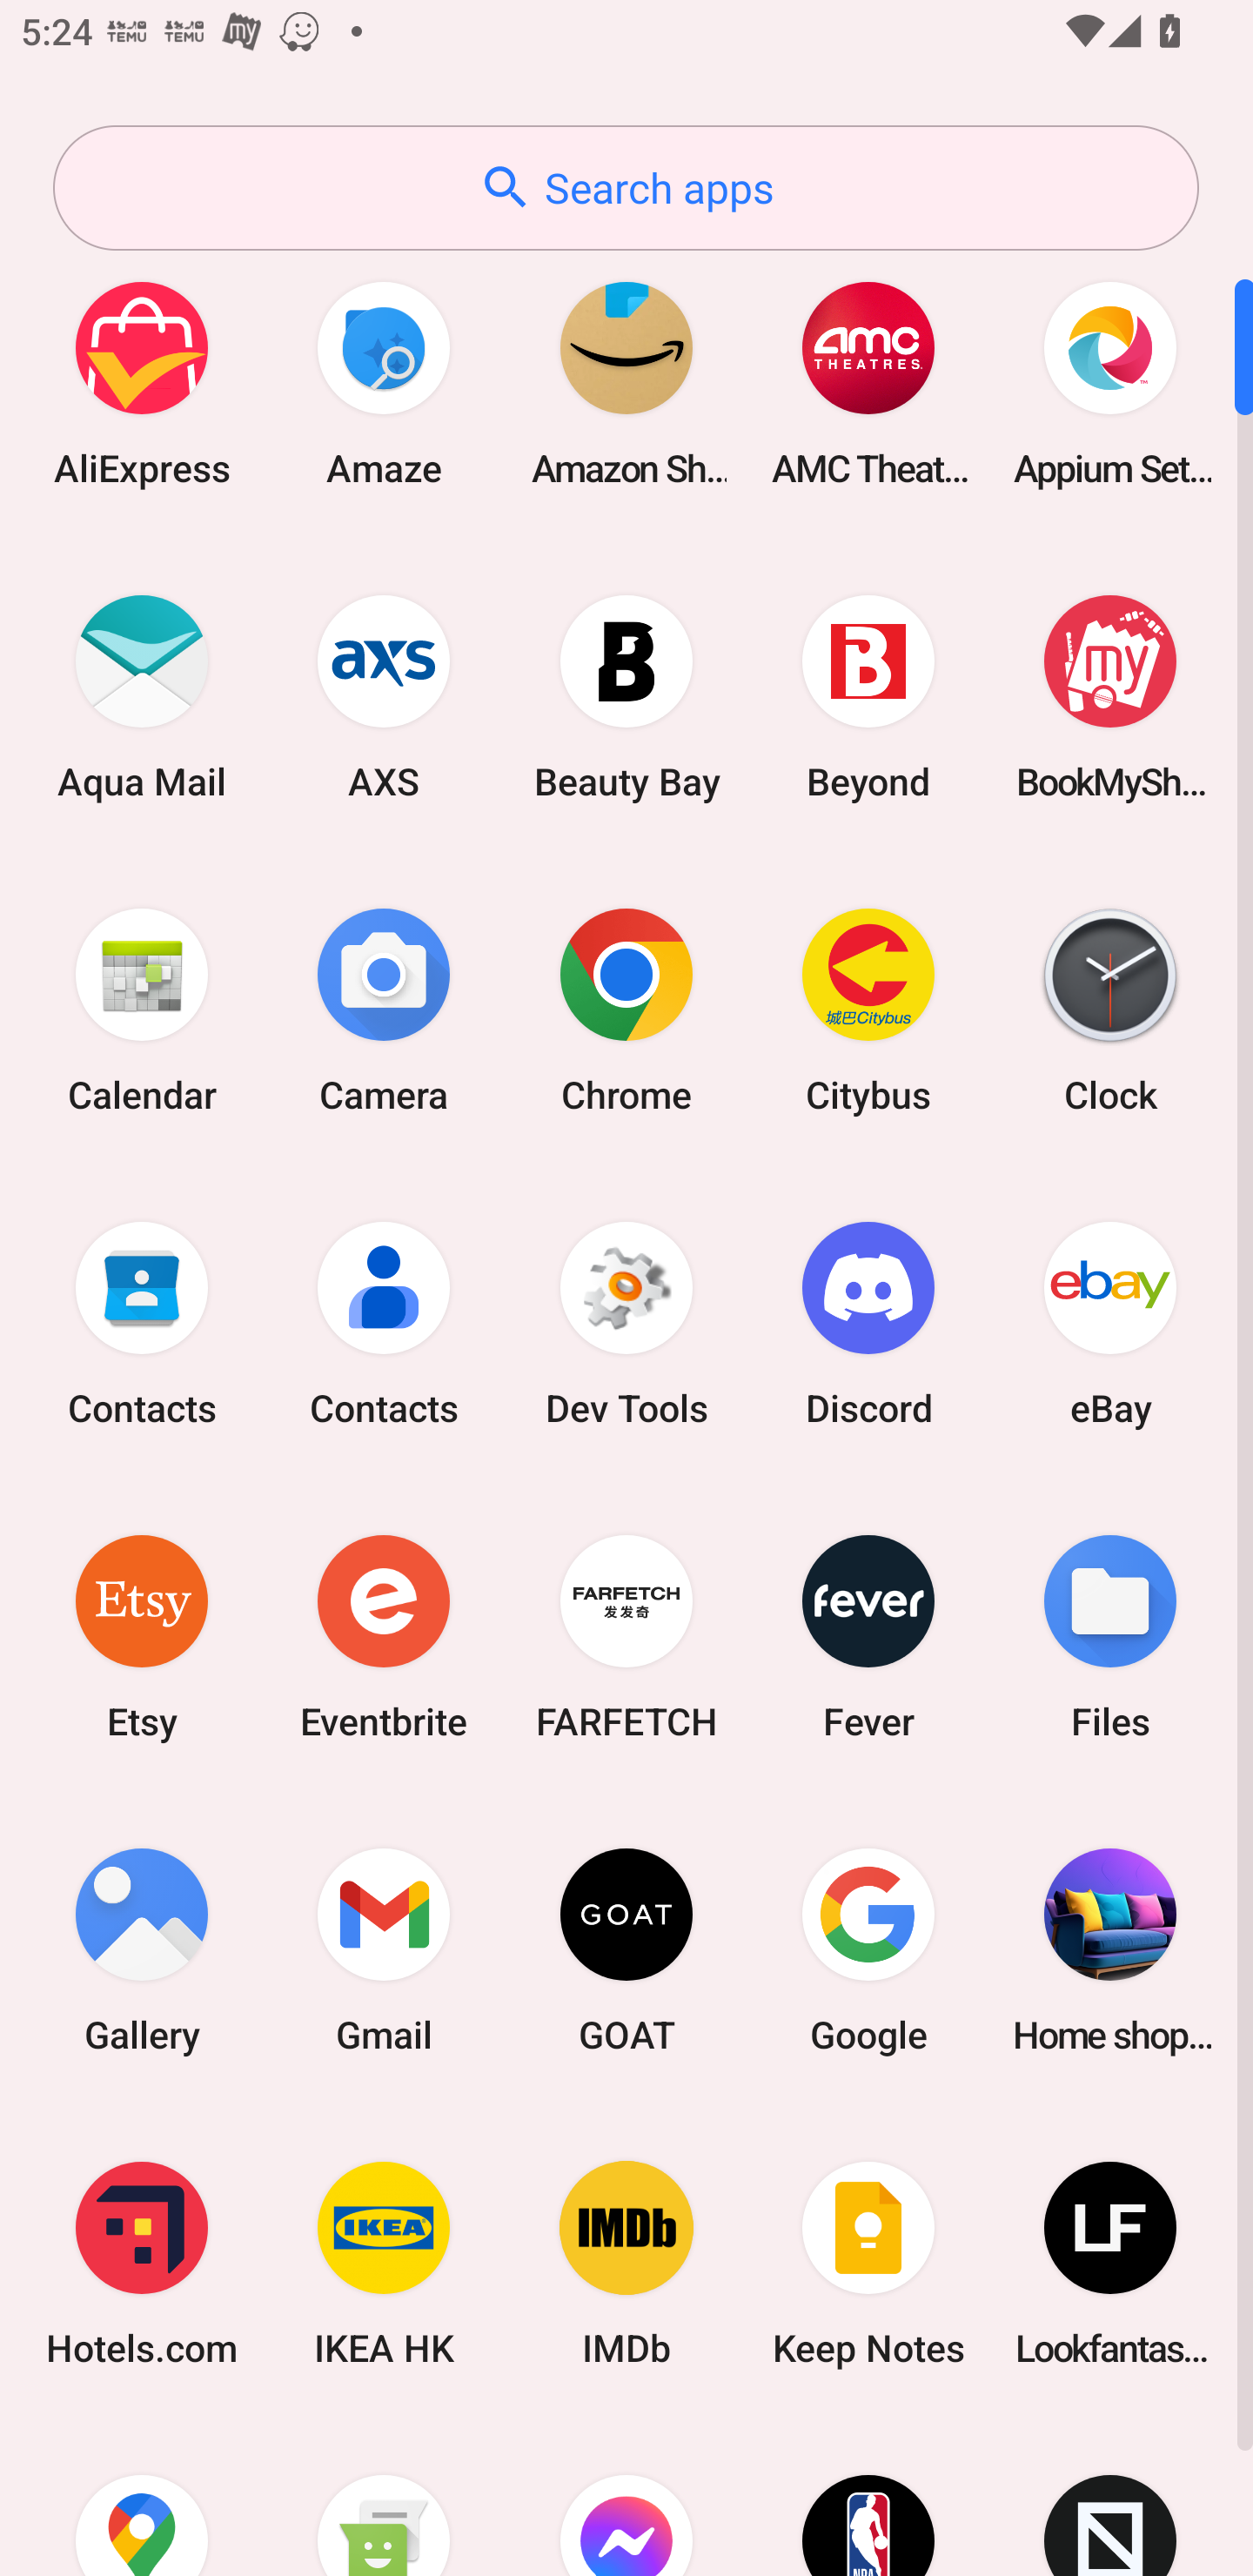 This screenshot has width=1253, height=2576. Describe the element at coordinates (626, 383) in the screenshot. I see `Amazon Shopping` at that location.